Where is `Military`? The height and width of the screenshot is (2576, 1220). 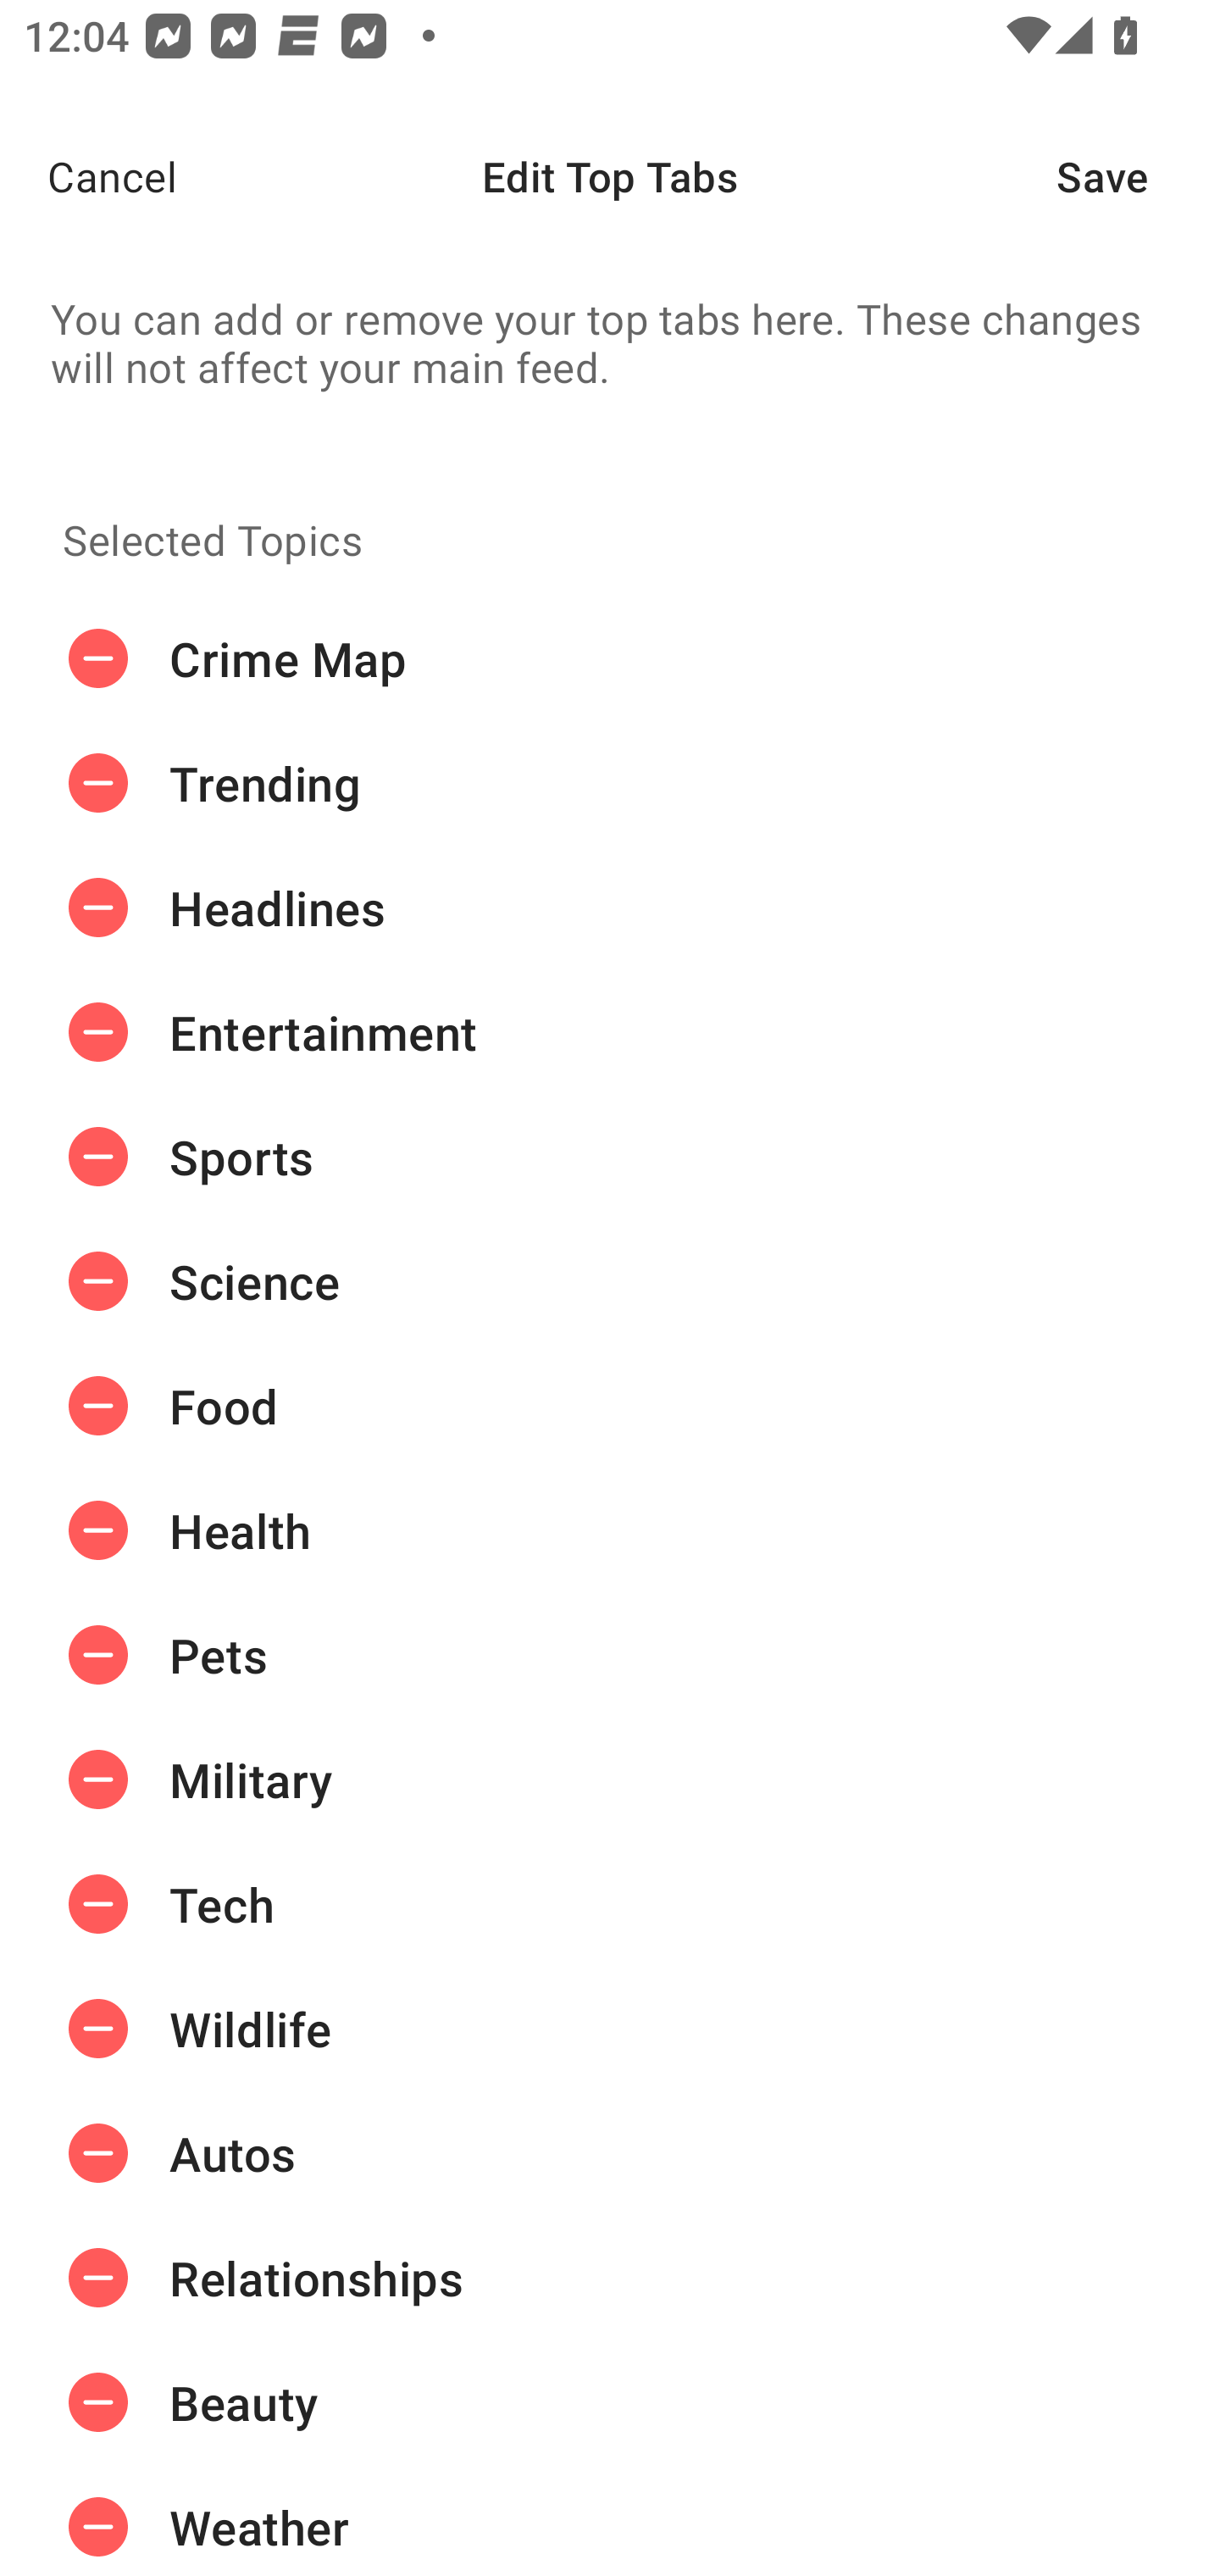 Military is located at coordinates (610, 1779).